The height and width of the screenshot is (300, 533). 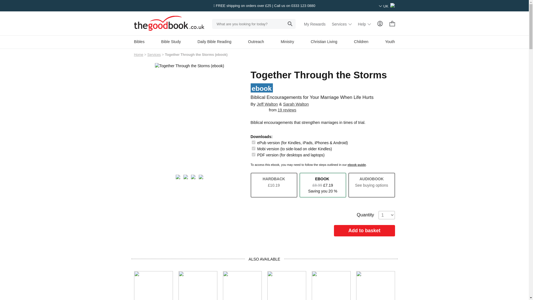 What do you see at coordinates (139, 41) in the screenshot?
I see `Bibles` at bounding box center [139, 41].